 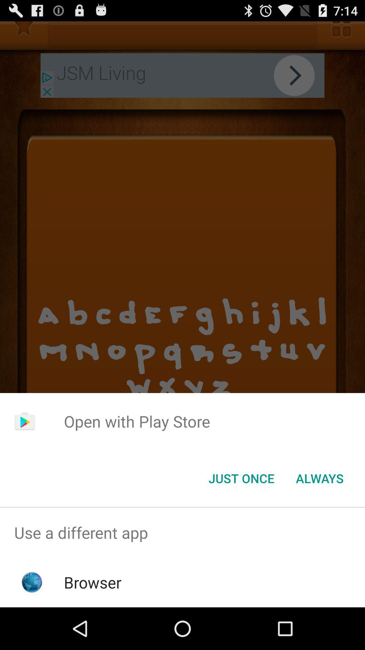 What do you see at coordinates (241, 478) in the screenshot?
I see `turn on icon below open with play` at bounding box center [241, 478].